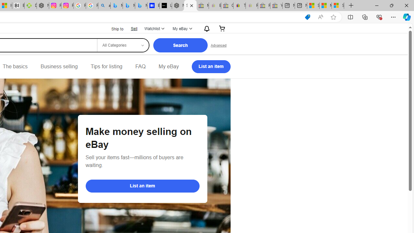  I want to click on WatchlistExpand Watch List, so click(154, 28).